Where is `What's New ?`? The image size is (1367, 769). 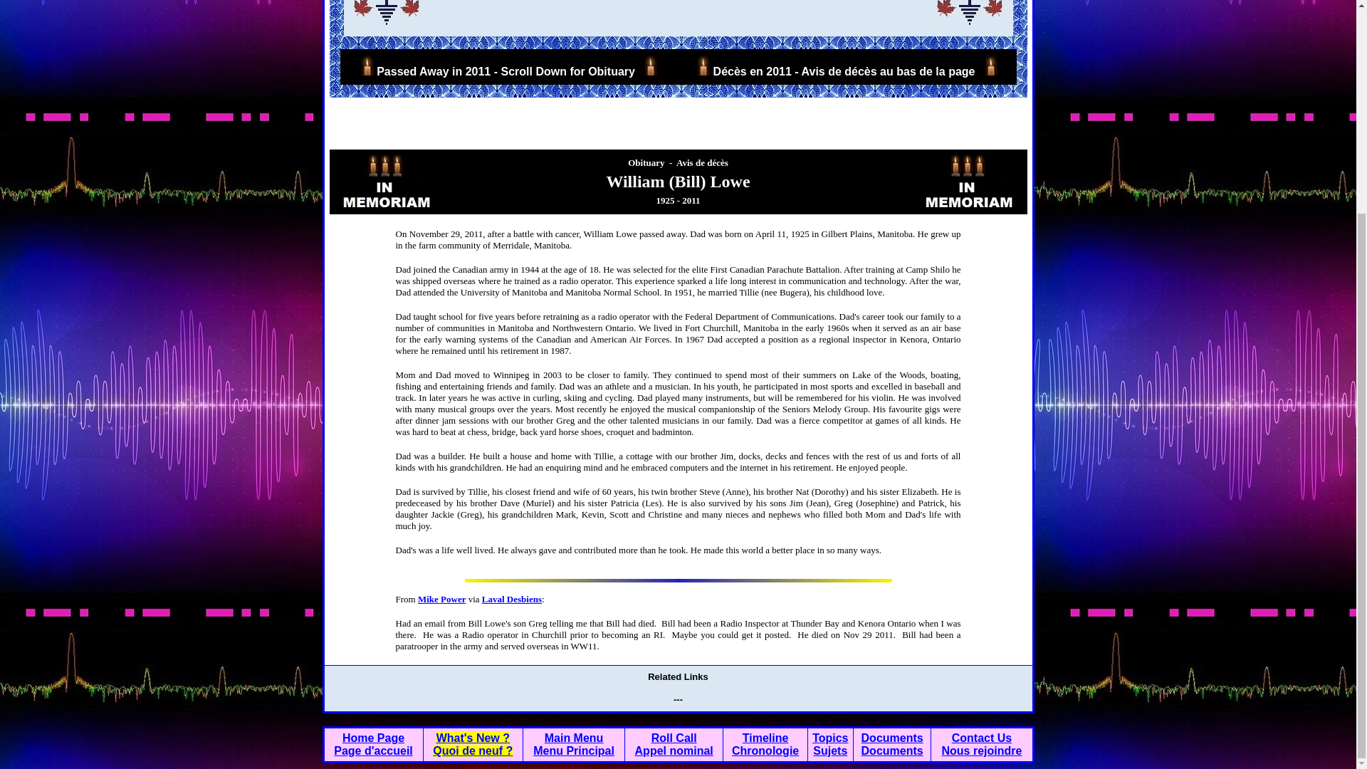
What's New ? is located at coordinates (473, 738).